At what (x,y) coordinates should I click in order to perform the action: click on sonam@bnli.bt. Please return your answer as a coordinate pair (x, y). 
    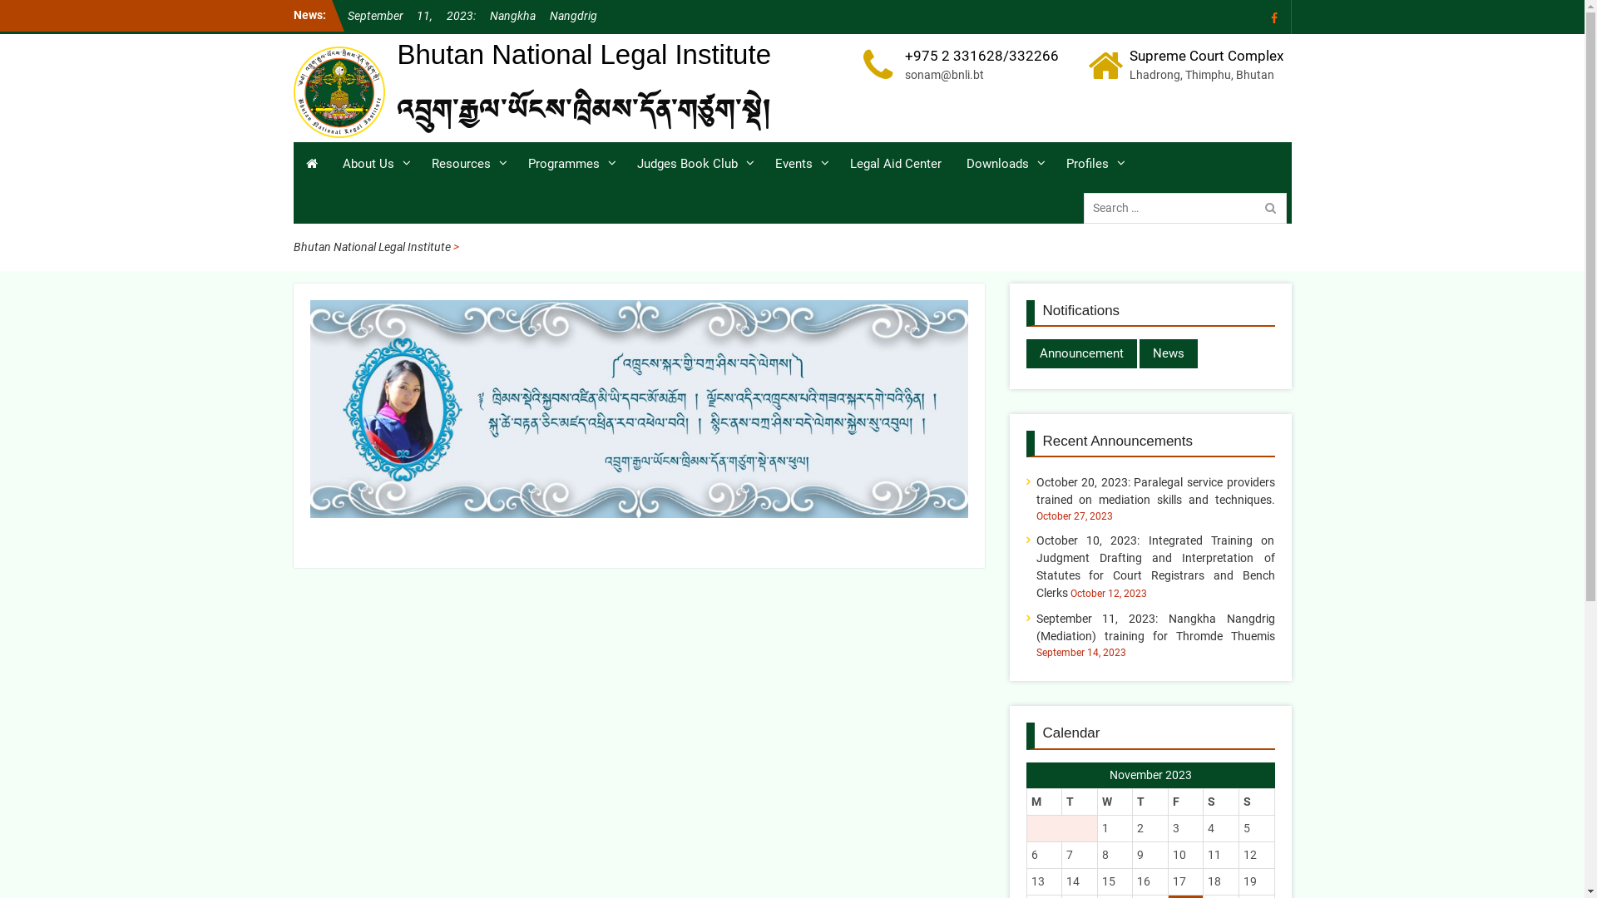
    Looking at the image, I should click on (981, 75).